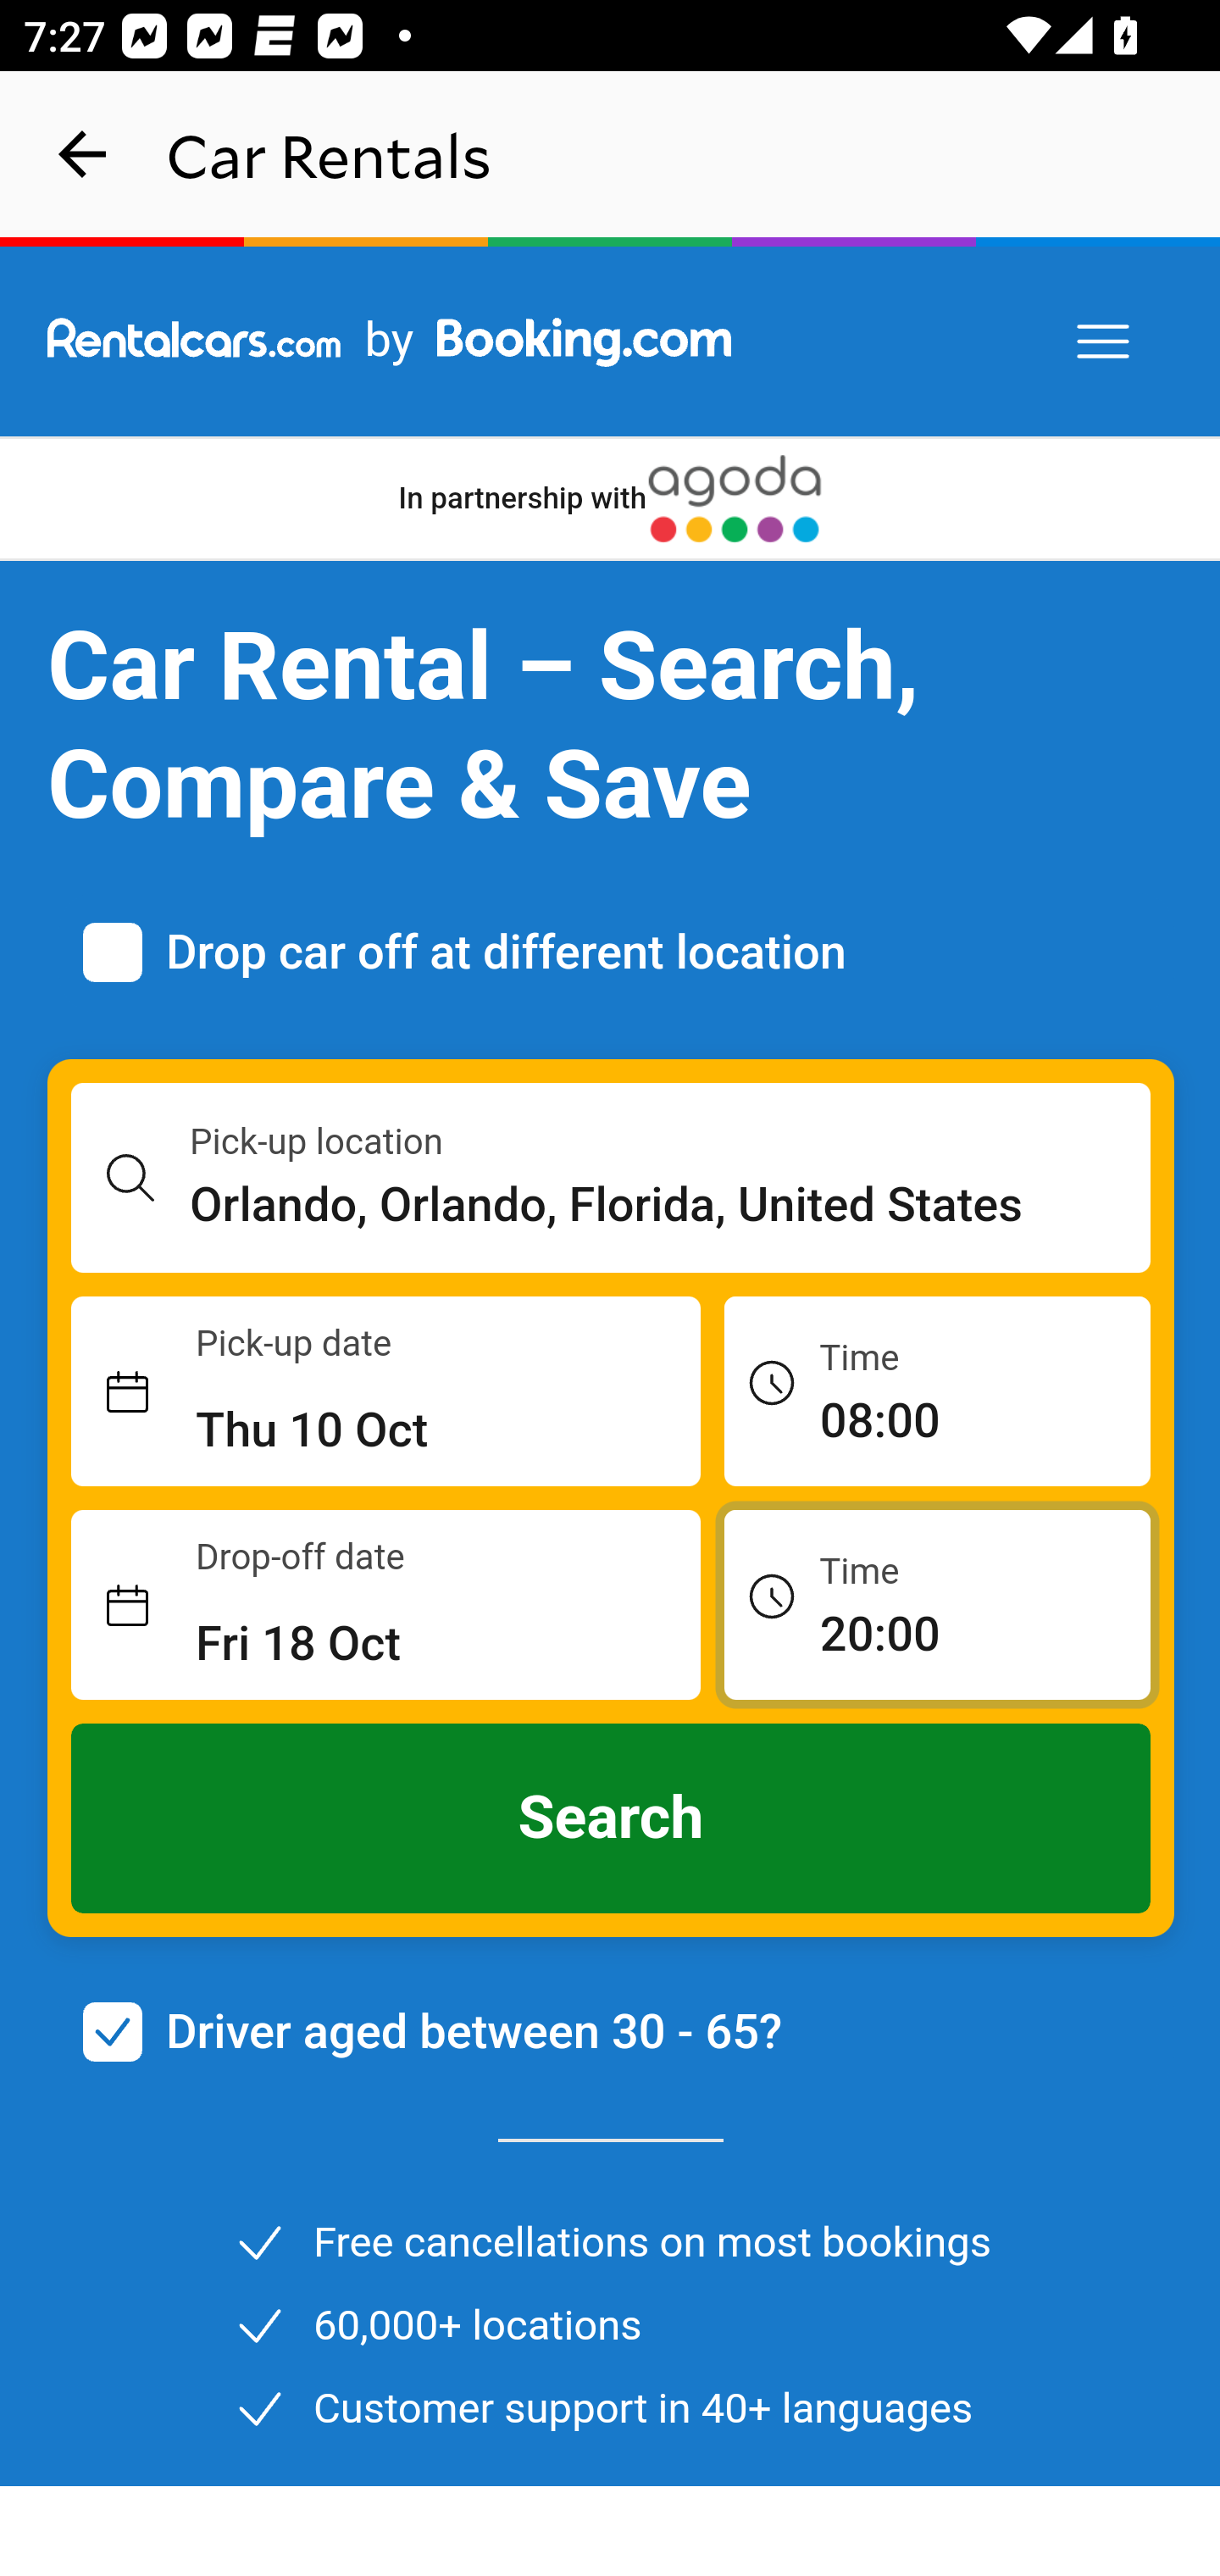  I want to click on Search, so click(612, 1818).